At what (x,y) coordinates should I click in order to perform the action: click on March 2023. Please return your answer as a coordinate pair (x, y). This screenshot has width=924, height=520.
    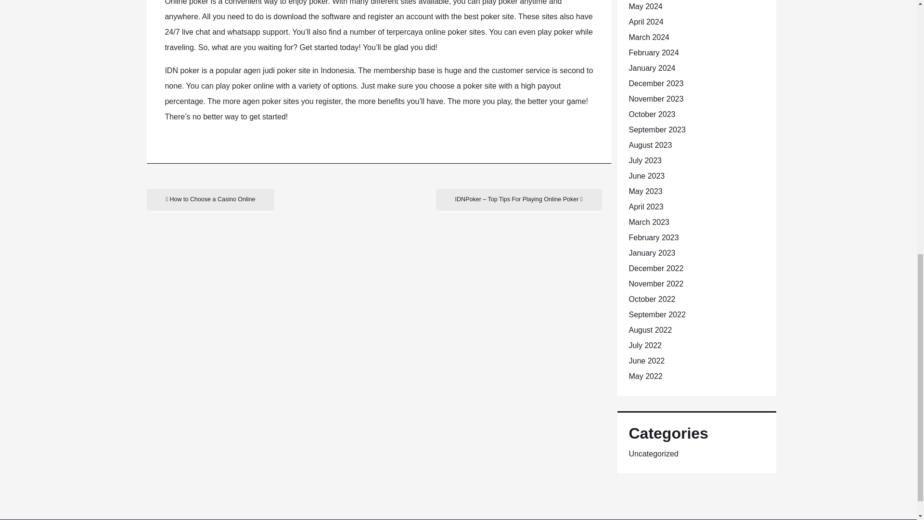
    Looking at the image, I should click on (649, 221).